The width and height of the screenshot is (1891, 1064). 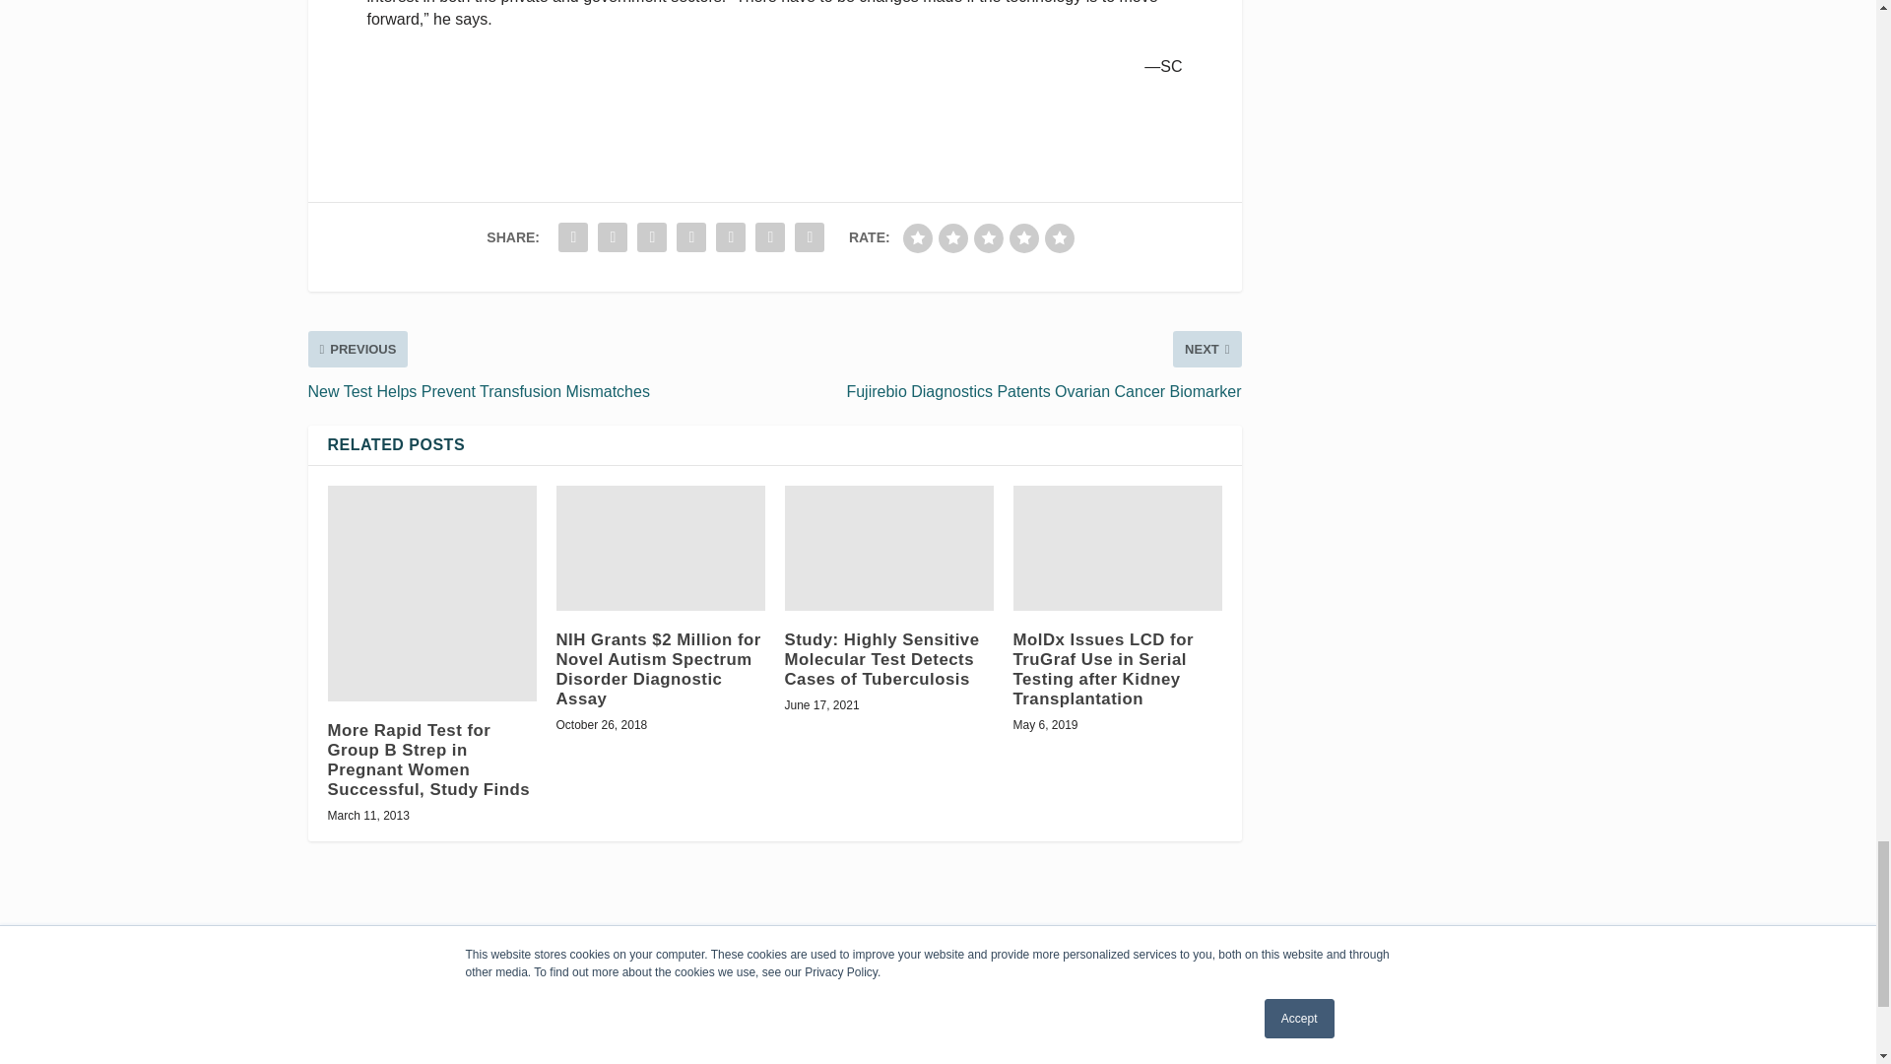 What do you see at coordinates (953, 238) in the screenshot?
I see `poor` at bounding box center [953, 238].